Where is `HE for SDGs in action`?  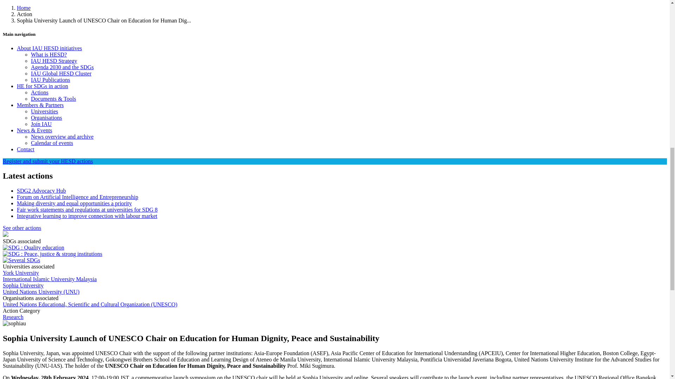
HE for SDGs in action is located at coordinates (42, 86).